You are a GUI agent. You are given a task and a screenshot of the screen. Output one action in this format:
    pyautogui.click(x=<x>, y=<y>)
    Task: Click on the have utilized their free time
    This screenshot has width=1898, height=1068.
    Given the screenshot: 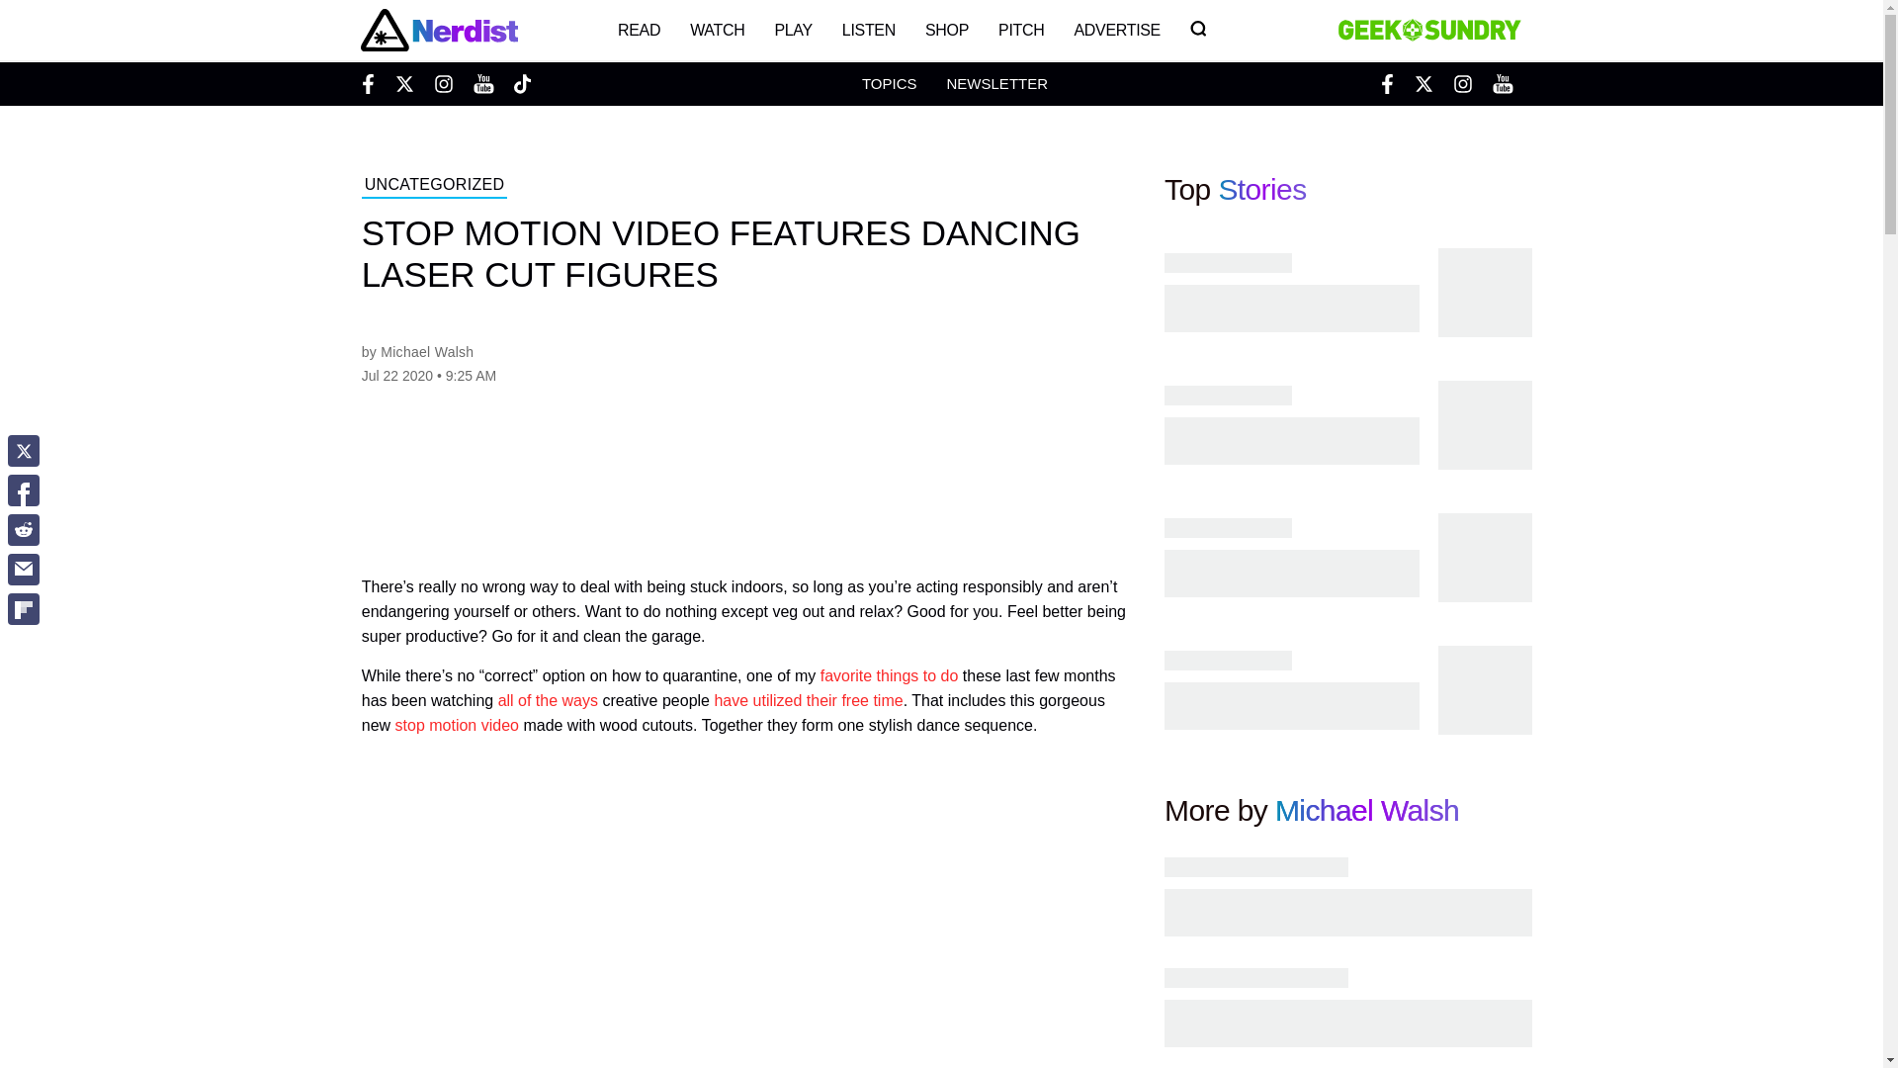 What is the action you would take?
    pyautogui.click(x=808, y=700)
    